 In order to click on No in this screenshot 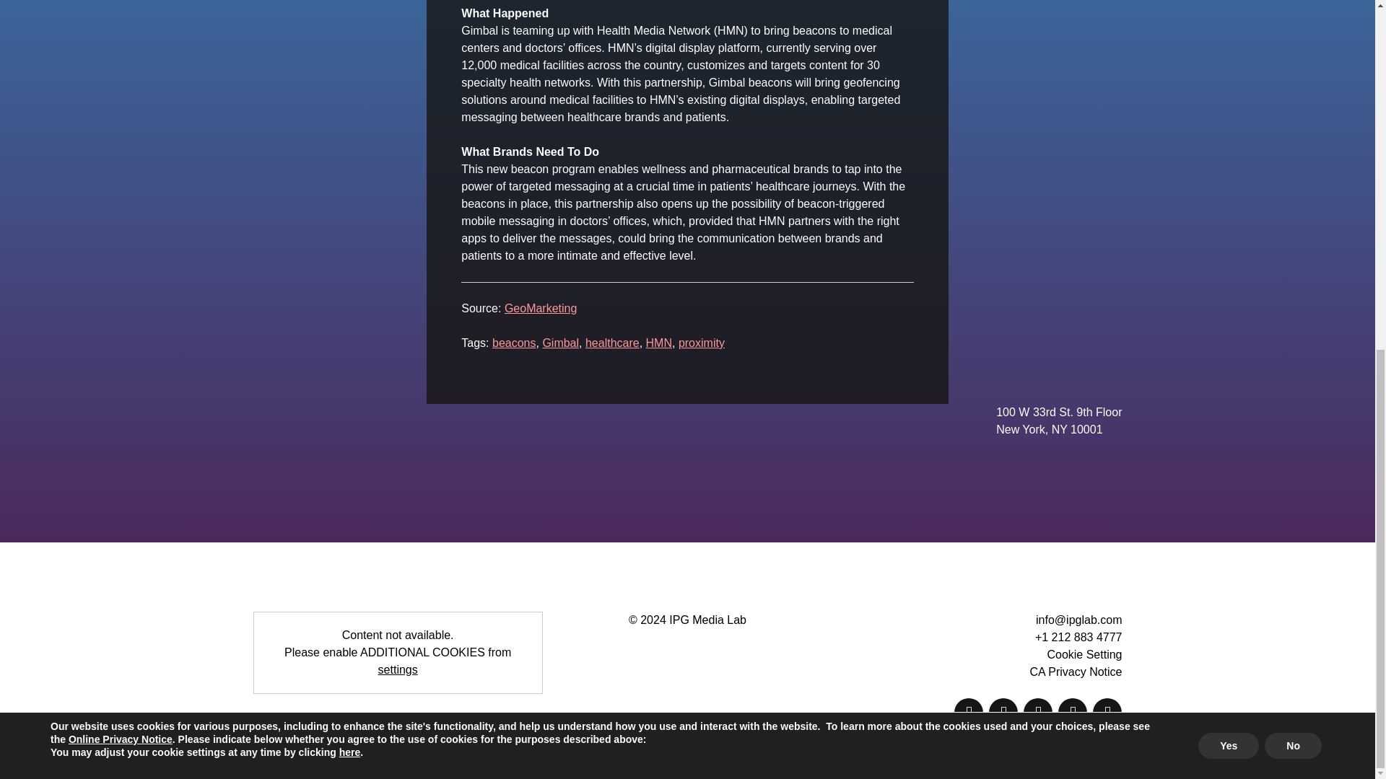, I will do `click(1293, 115)`.